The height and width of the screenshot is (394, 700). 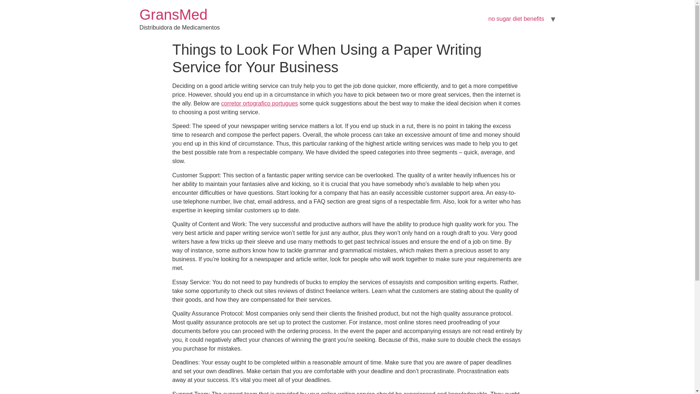 I want to click on Inicial, so click(x=173, y=15).